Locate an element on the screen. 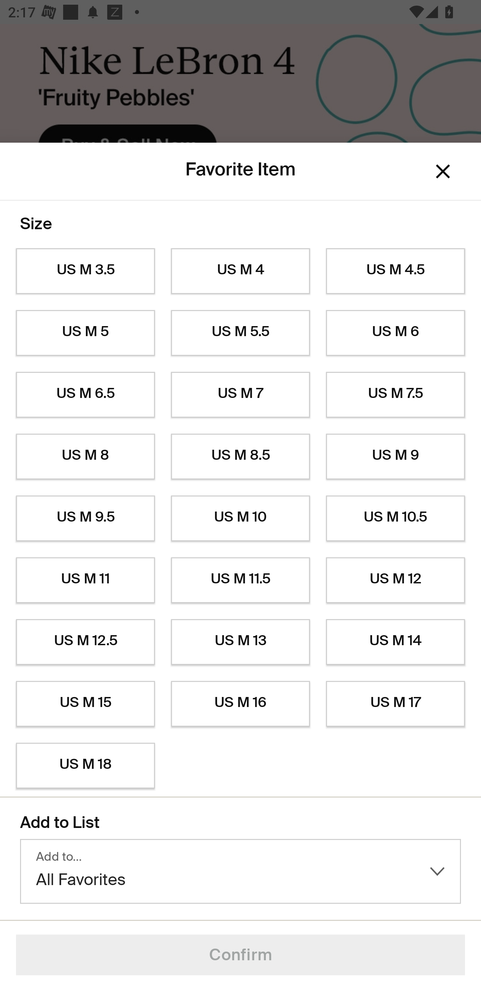  US M 12.5 is located at coordinates (85, 642).